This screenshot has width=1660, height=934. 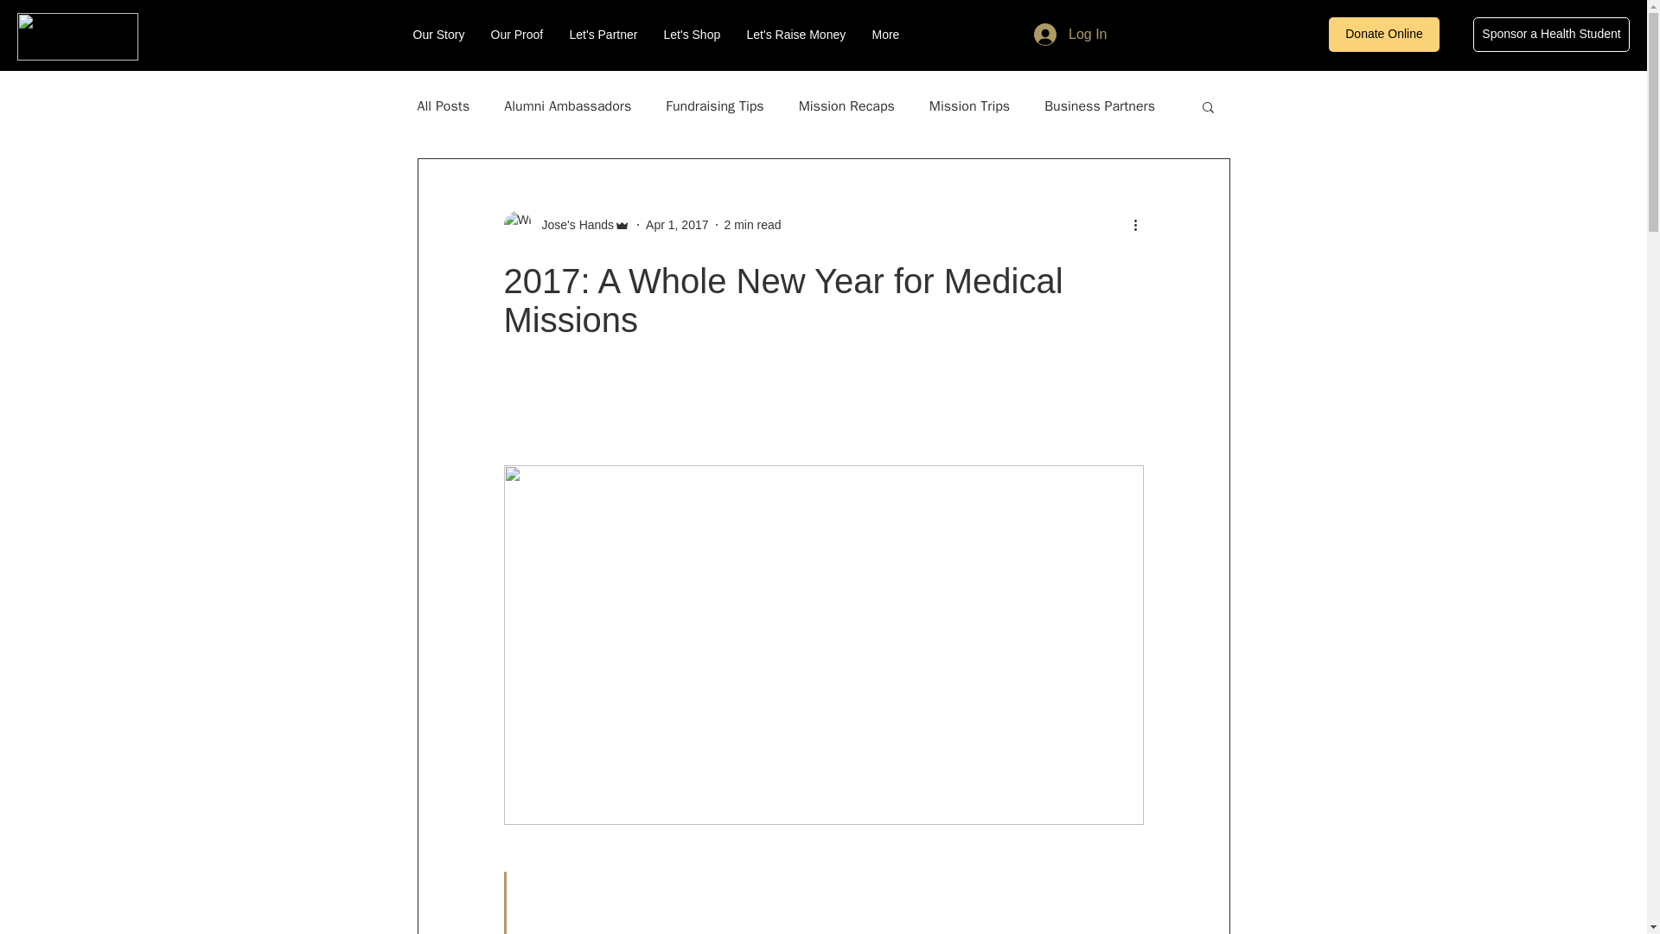 I want to click on Let's Shop, so click(x=692, y=35).